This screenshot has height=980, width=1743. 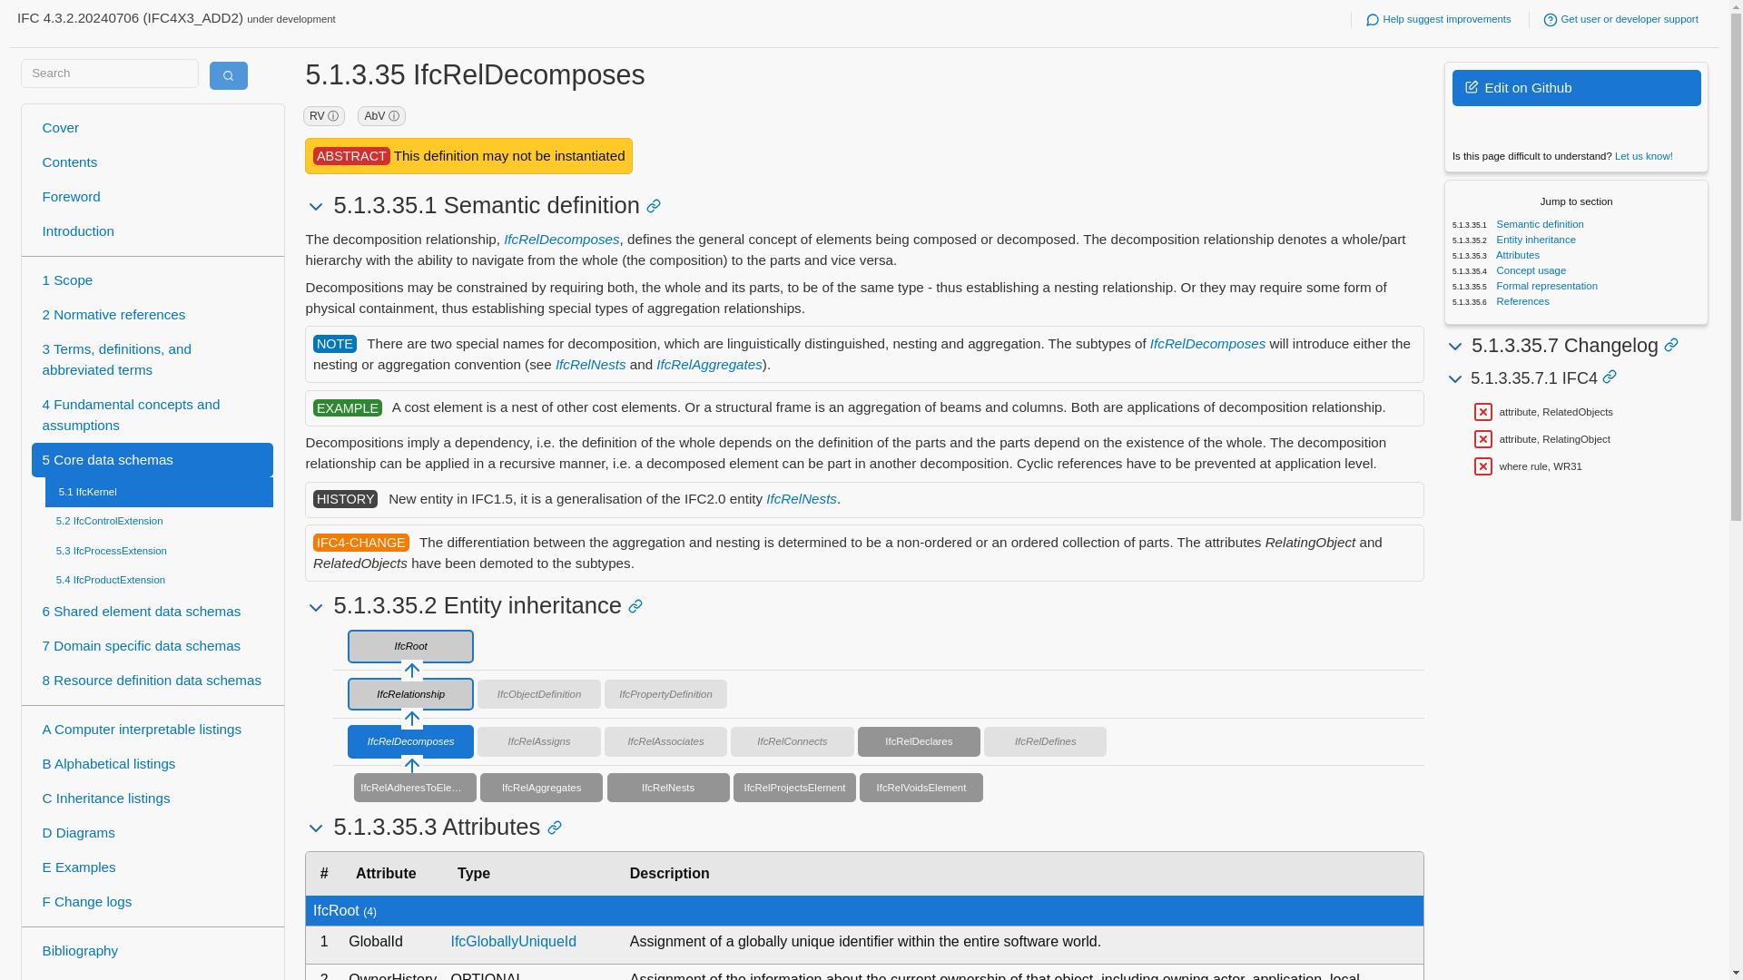 I want to click on C Inheritance listings, so click(x=153, y=799).